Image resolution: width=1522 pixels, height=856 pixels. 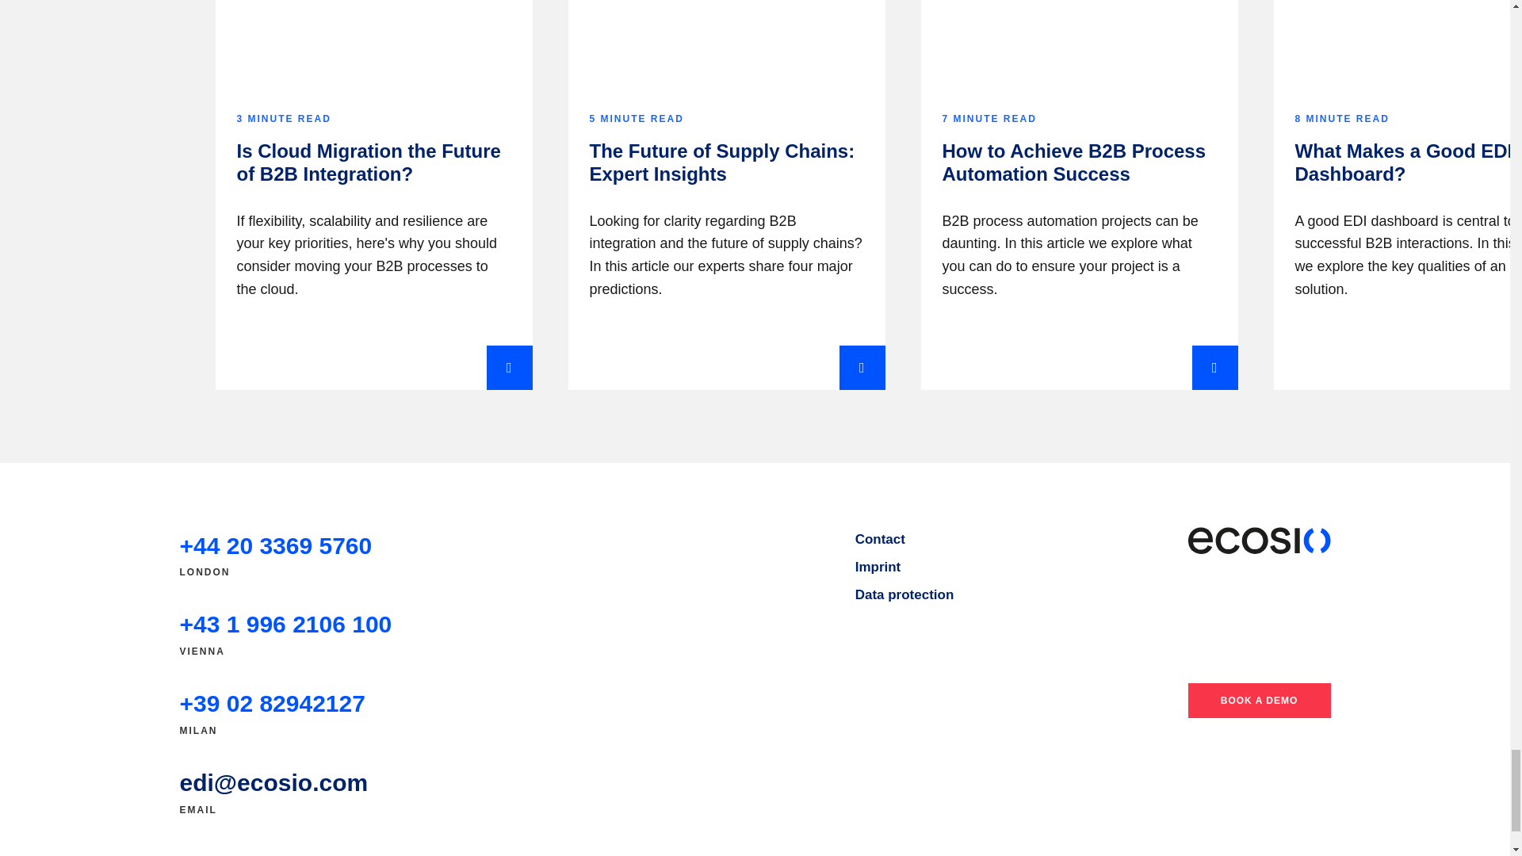 I want to click on Ecosio VIENNA, so click(x=285, y=625).